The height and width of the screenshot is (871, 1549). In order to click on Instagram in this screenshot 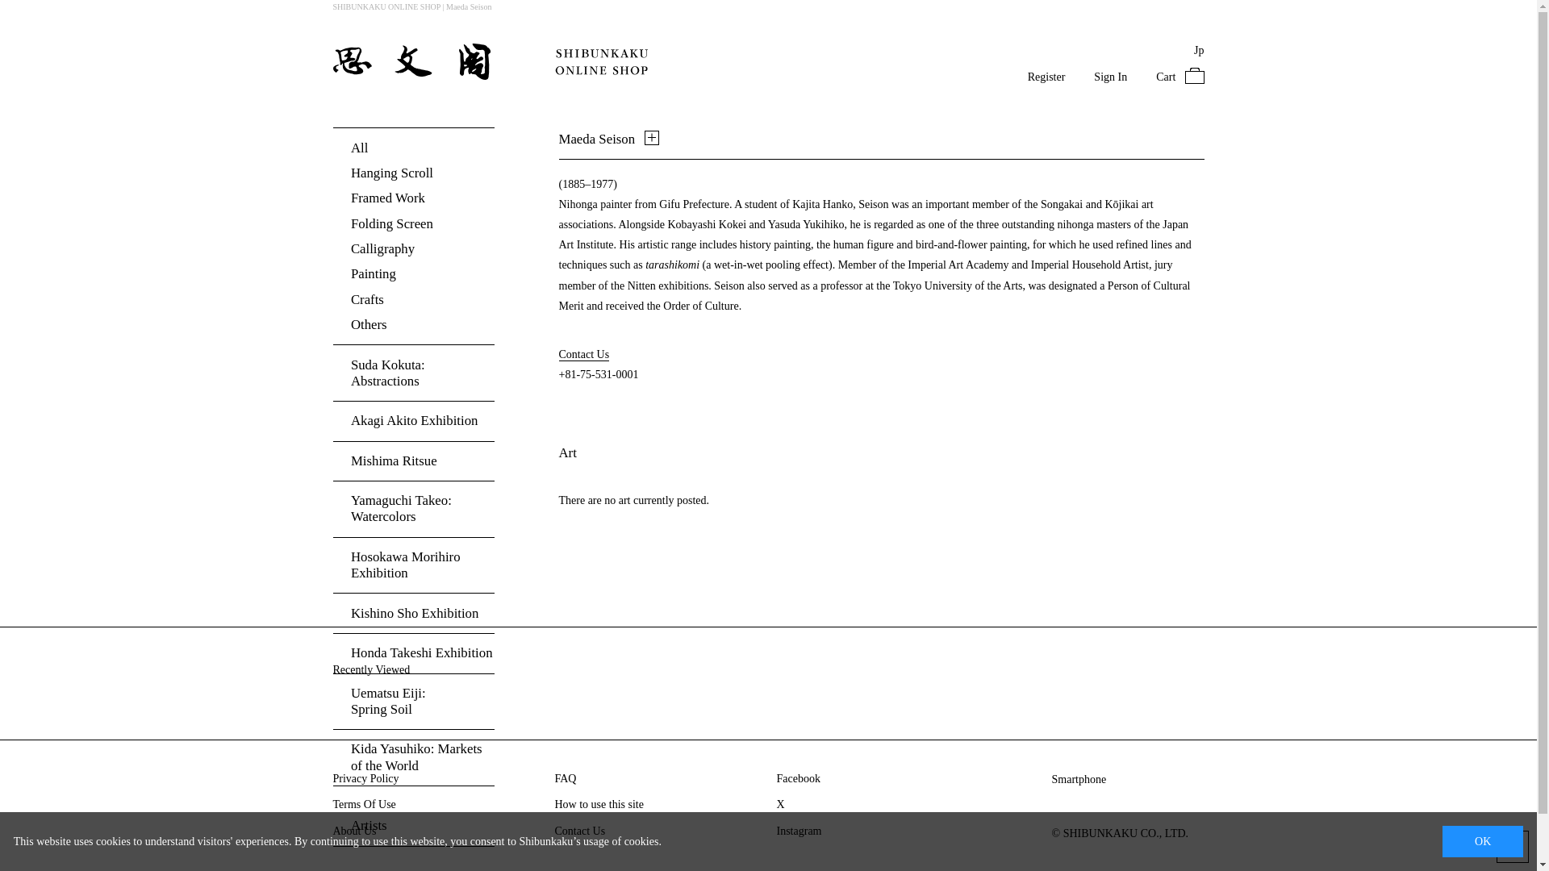, I will do `click(413, 421)`.